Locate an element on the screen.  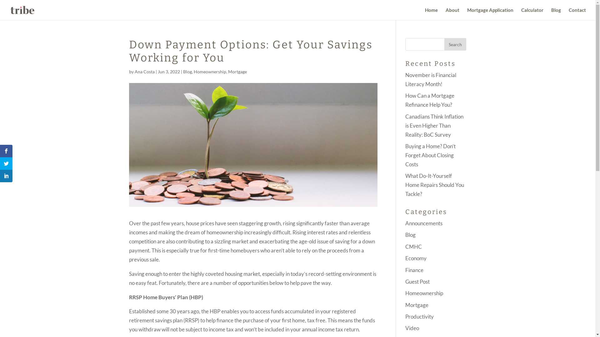
Mortgage Application is located at coordinates (490, 14).